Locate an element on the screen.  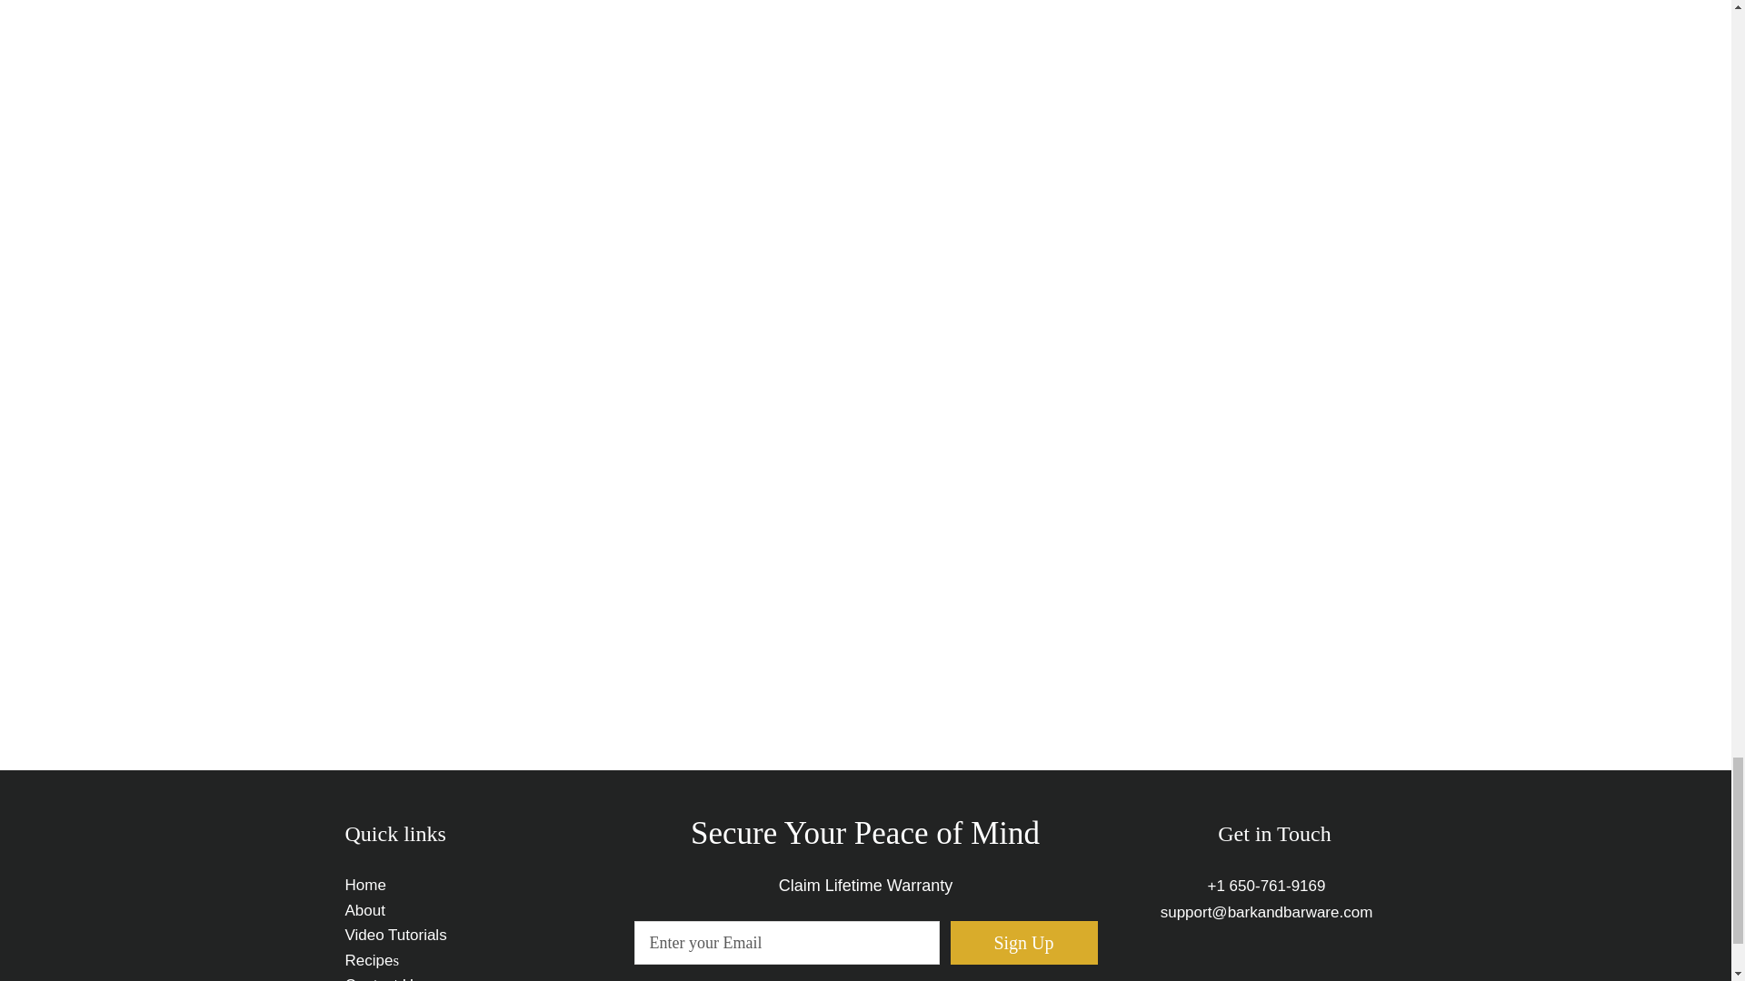
Sign Up is located at coordinates (1023, 943).